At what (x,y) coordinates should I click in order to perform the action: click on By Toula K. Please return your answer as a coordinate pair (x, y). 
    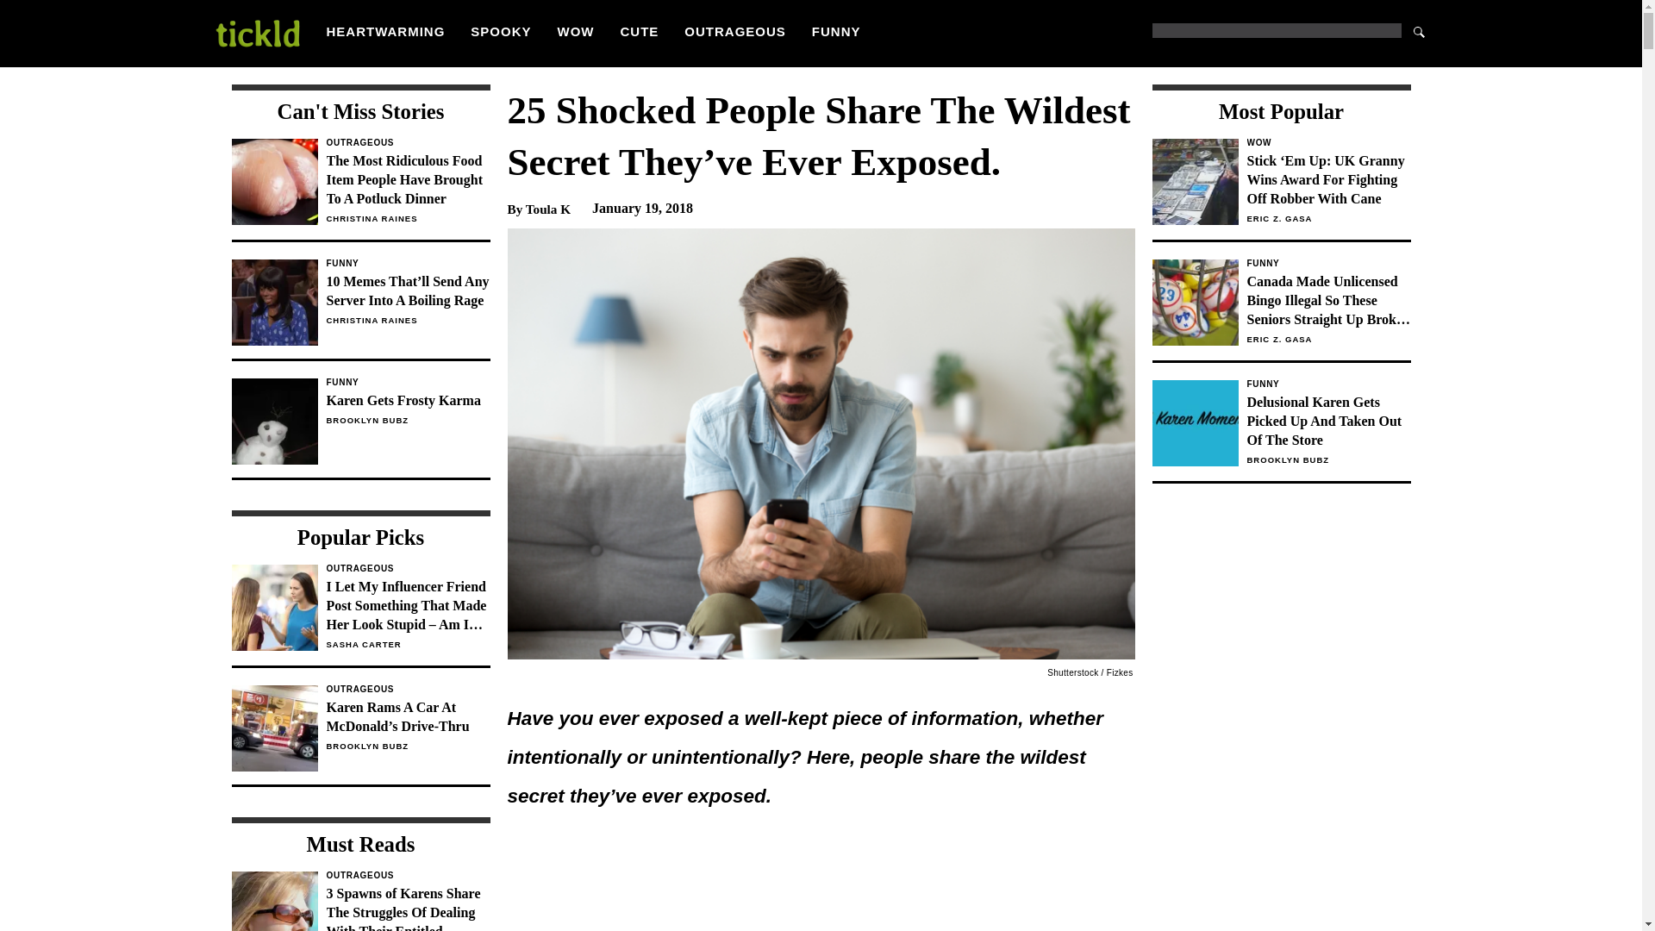
    Looking at the image, I should click on (538, 207).